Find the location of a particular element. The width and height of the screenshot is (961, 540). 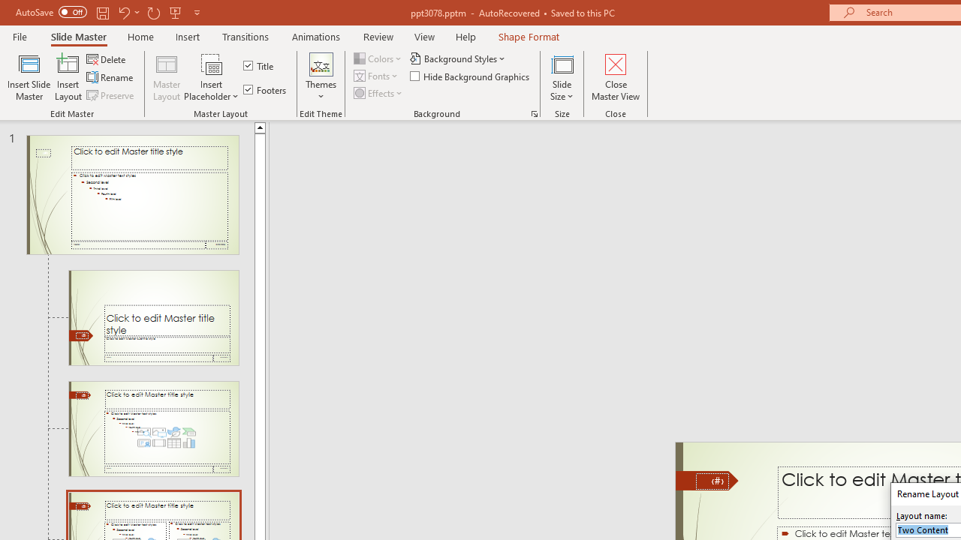

Insert Slide Master is located at coordinates (29, 76).